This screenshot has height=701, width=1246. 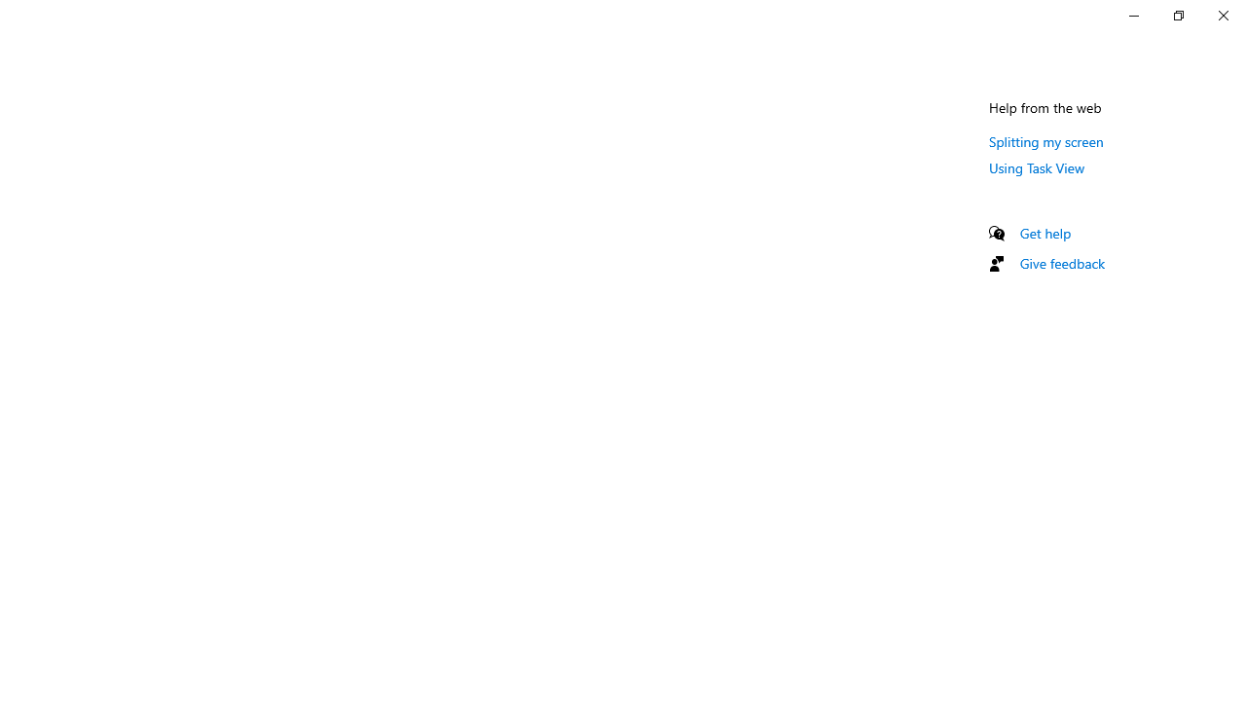 I want to click on Restore Settings, so click(x=1178, y=16).